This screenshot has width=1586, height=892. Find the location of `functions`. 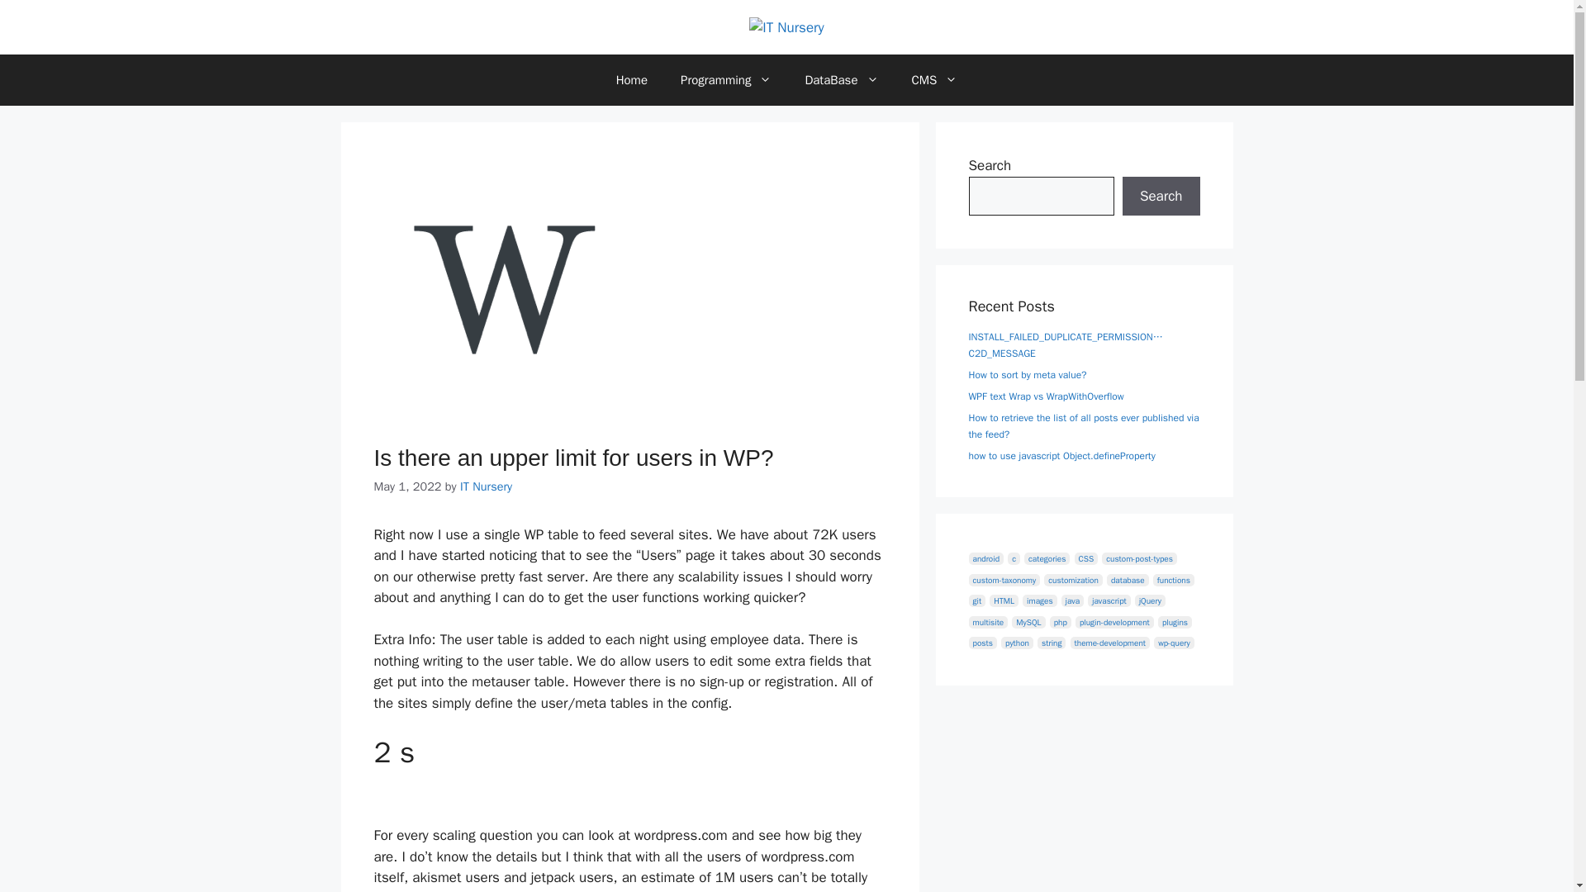

functions is located at coordinates (1173, 580).